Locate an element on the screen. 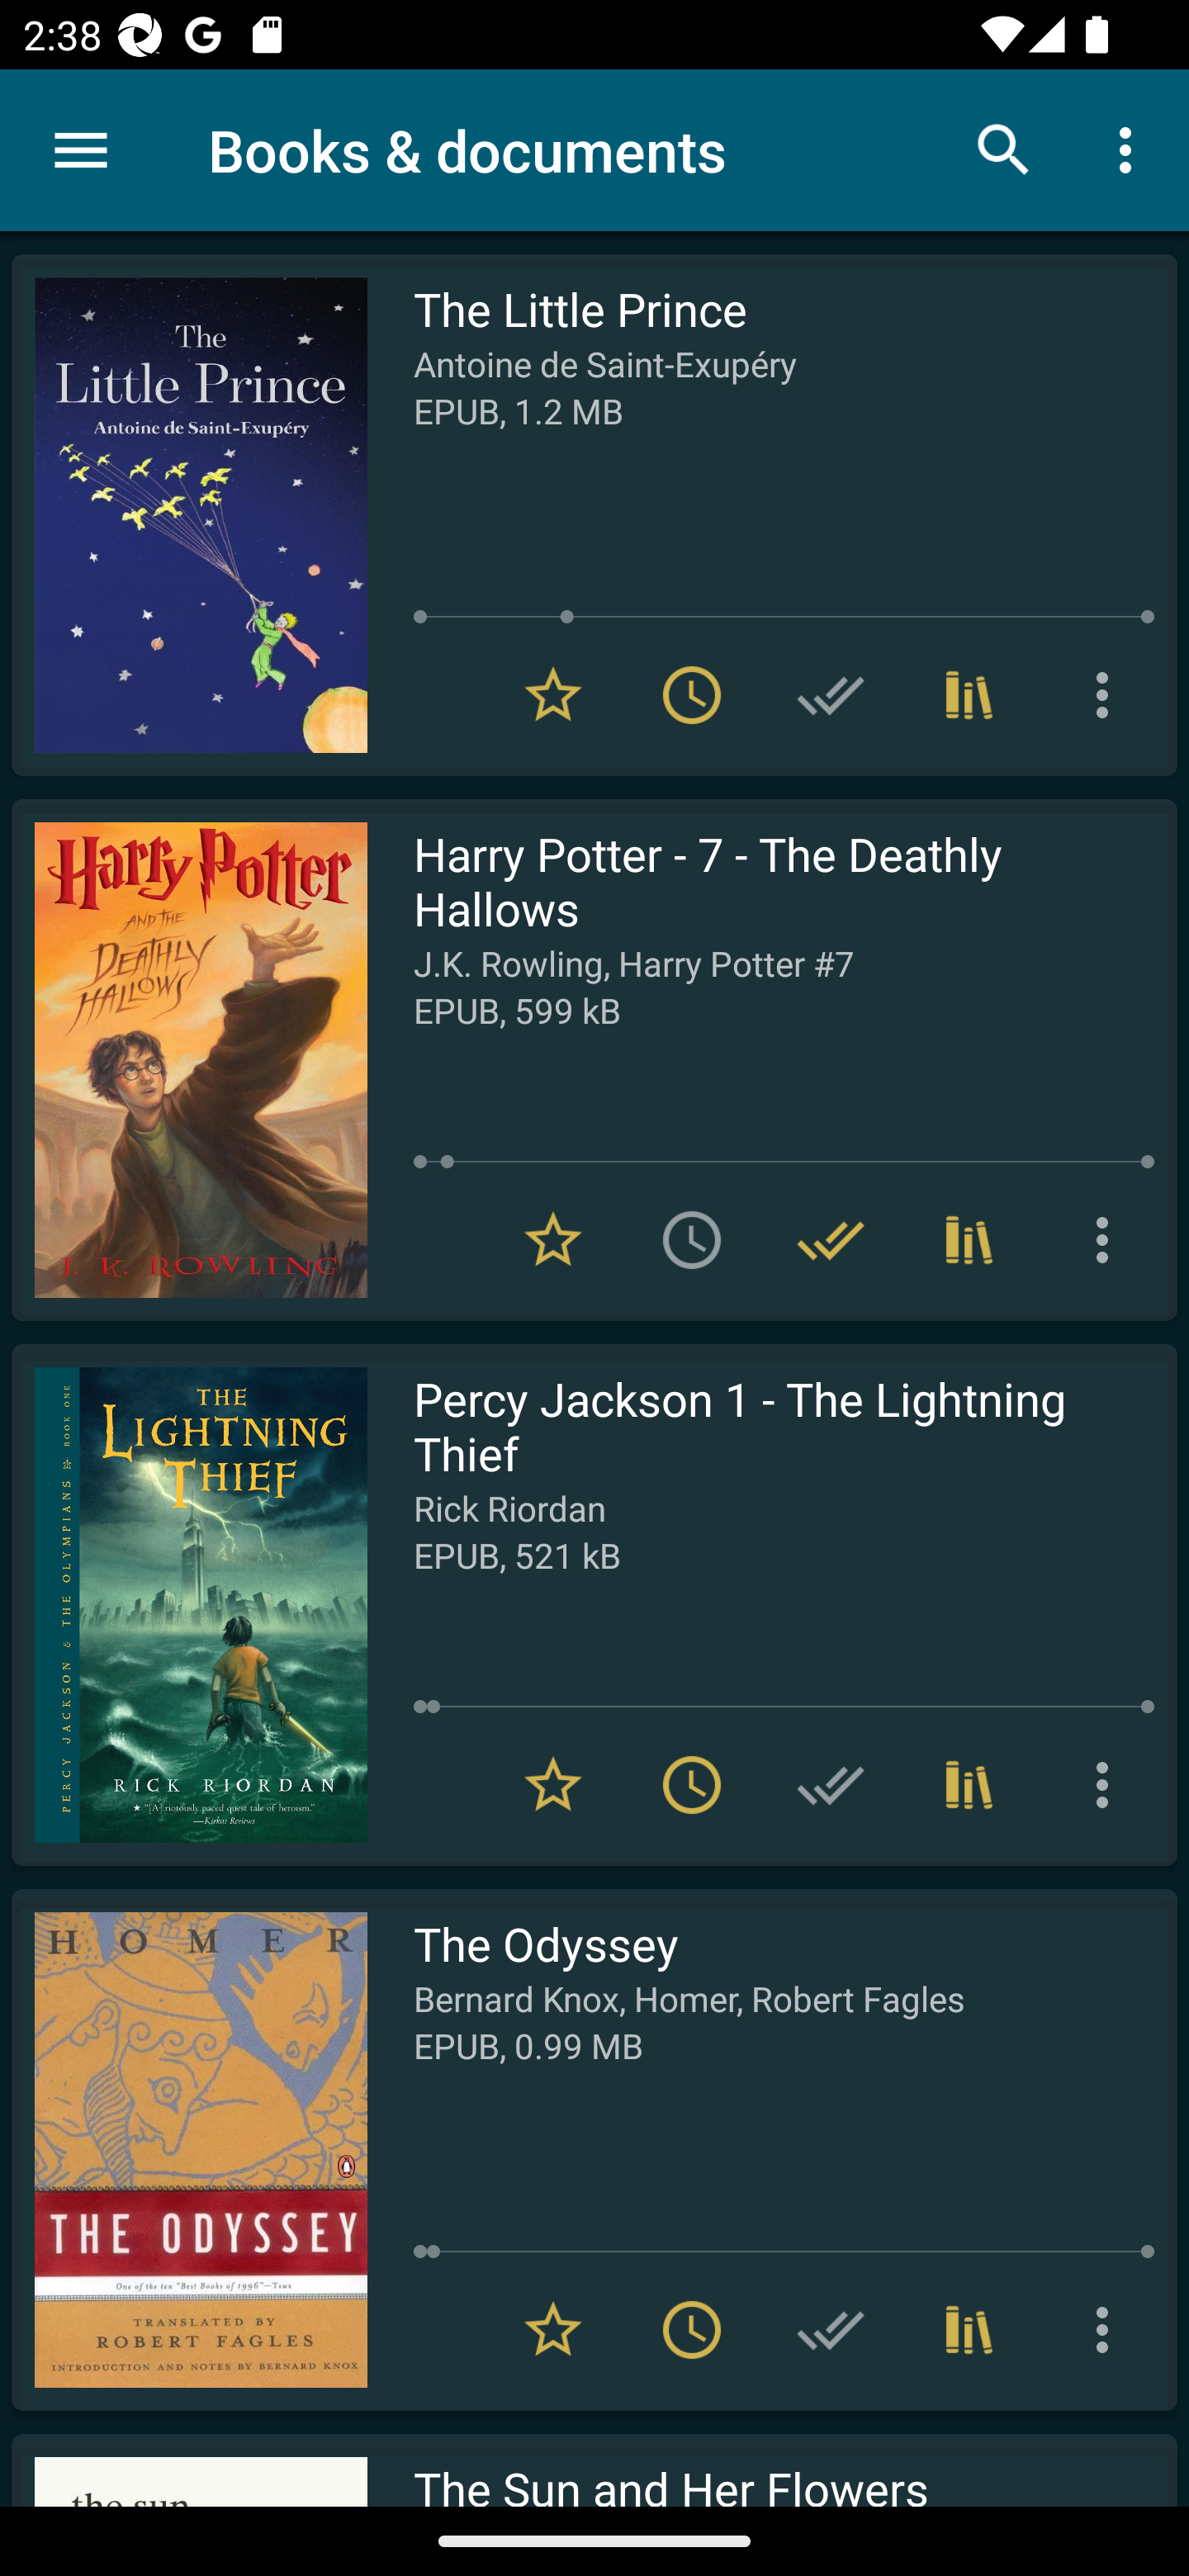  Remove from Favorites is located at coordinates (553, 695).